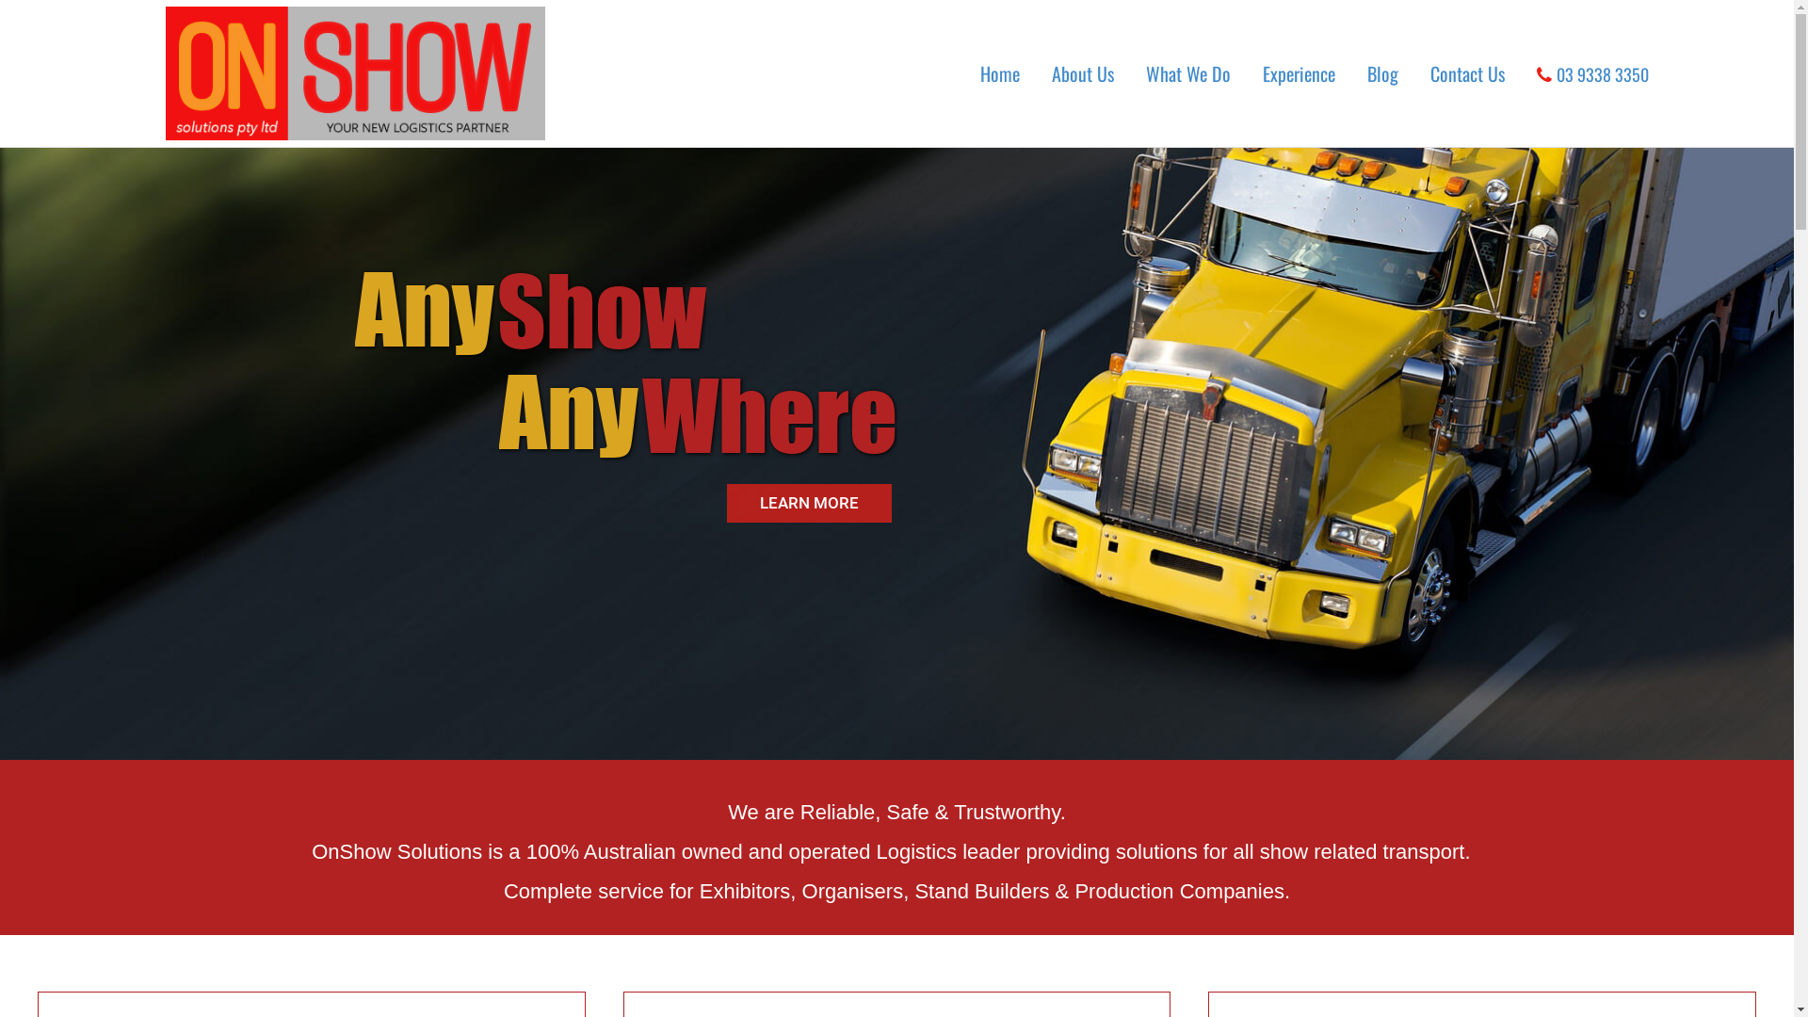 This screenshot has height=1017, width=1808. I want to click on Contact Us, so click(1467, 73).